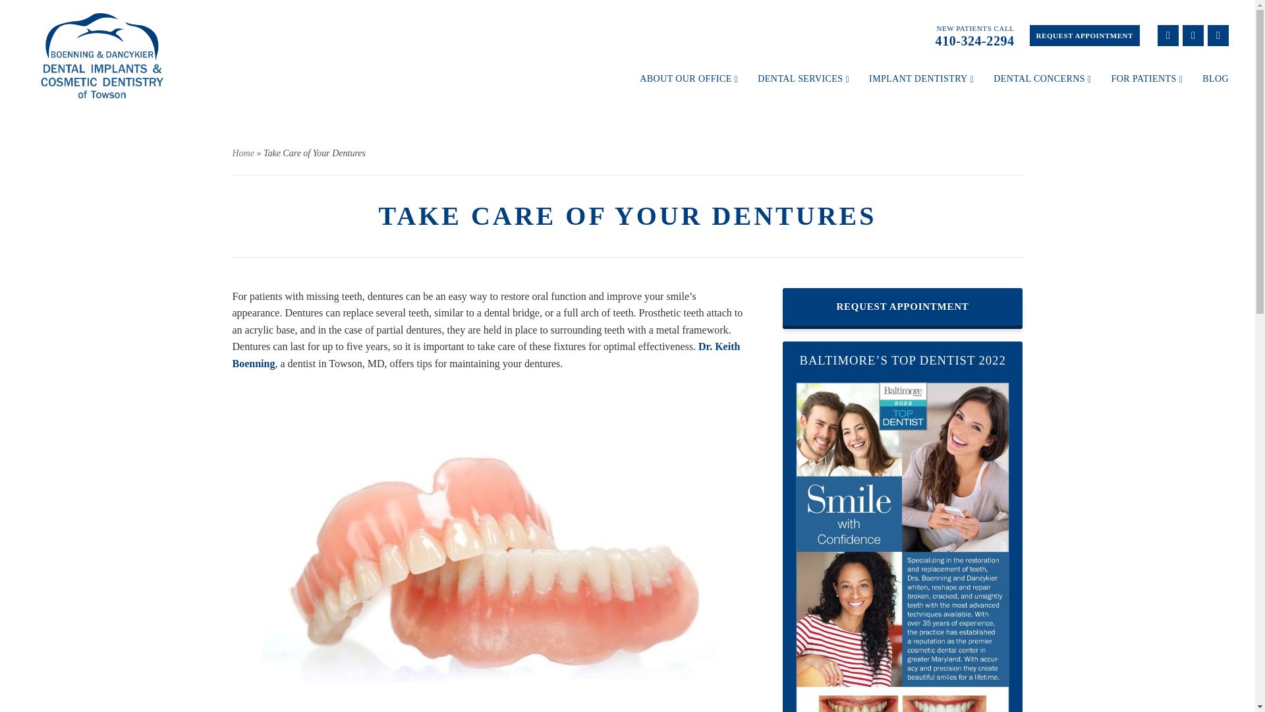  Describe the element at coordinates (1084, 36) in the screenshot. I see `REQUEST APPOINTMENT` at that location.